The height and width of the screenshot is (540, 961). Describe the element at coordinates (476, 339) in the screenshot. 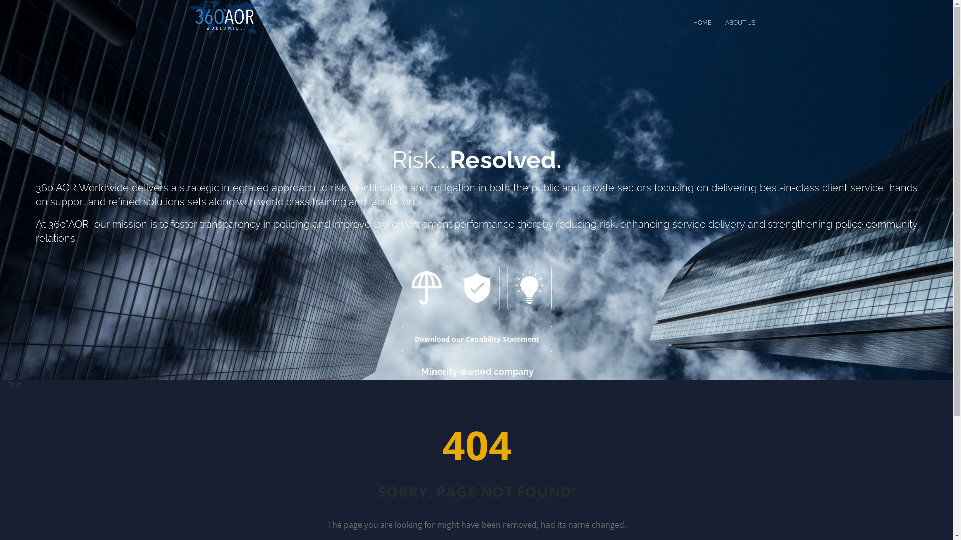

I see `Download our Capability Statement` at that location.